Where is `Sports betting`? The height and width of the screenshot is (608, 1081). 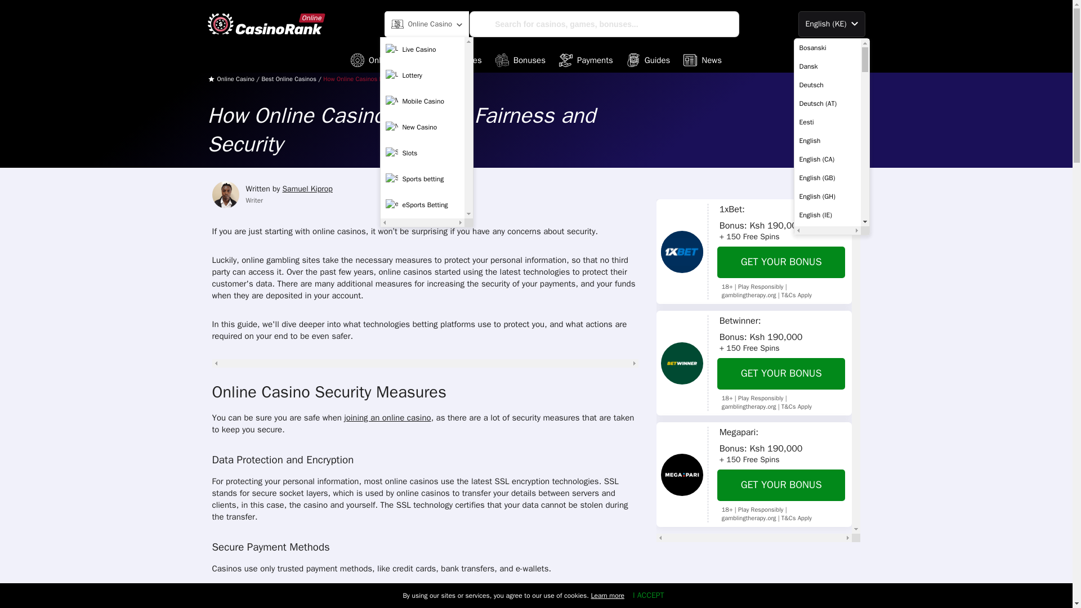 Sports betting is located at coordinates (422, 180).